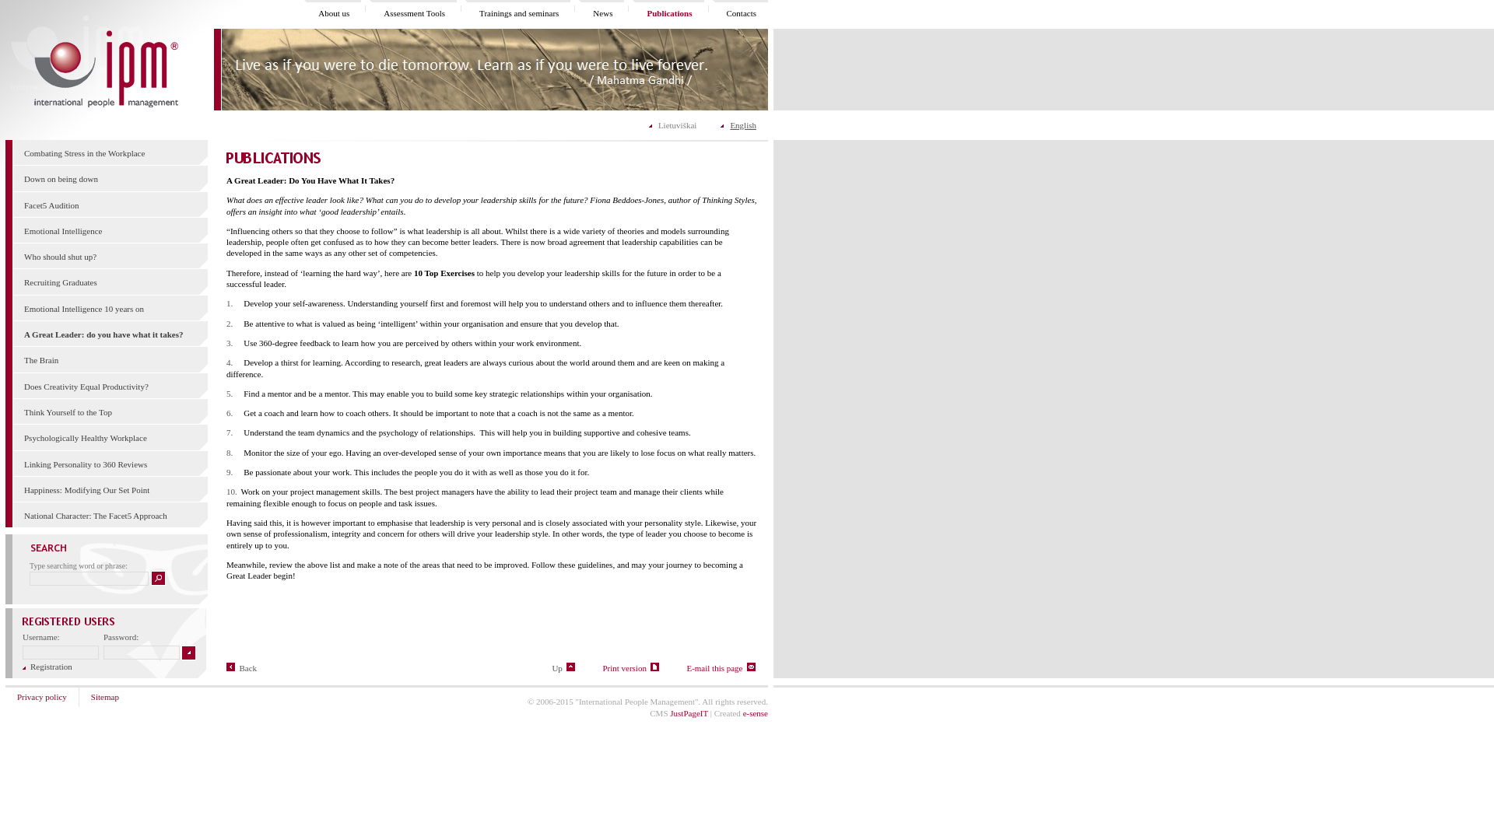 The width and height of the screenshot is (1494, 840). Describe the element at coordinates (563, 668) in the screenshot. I see `Up  ` at that location.